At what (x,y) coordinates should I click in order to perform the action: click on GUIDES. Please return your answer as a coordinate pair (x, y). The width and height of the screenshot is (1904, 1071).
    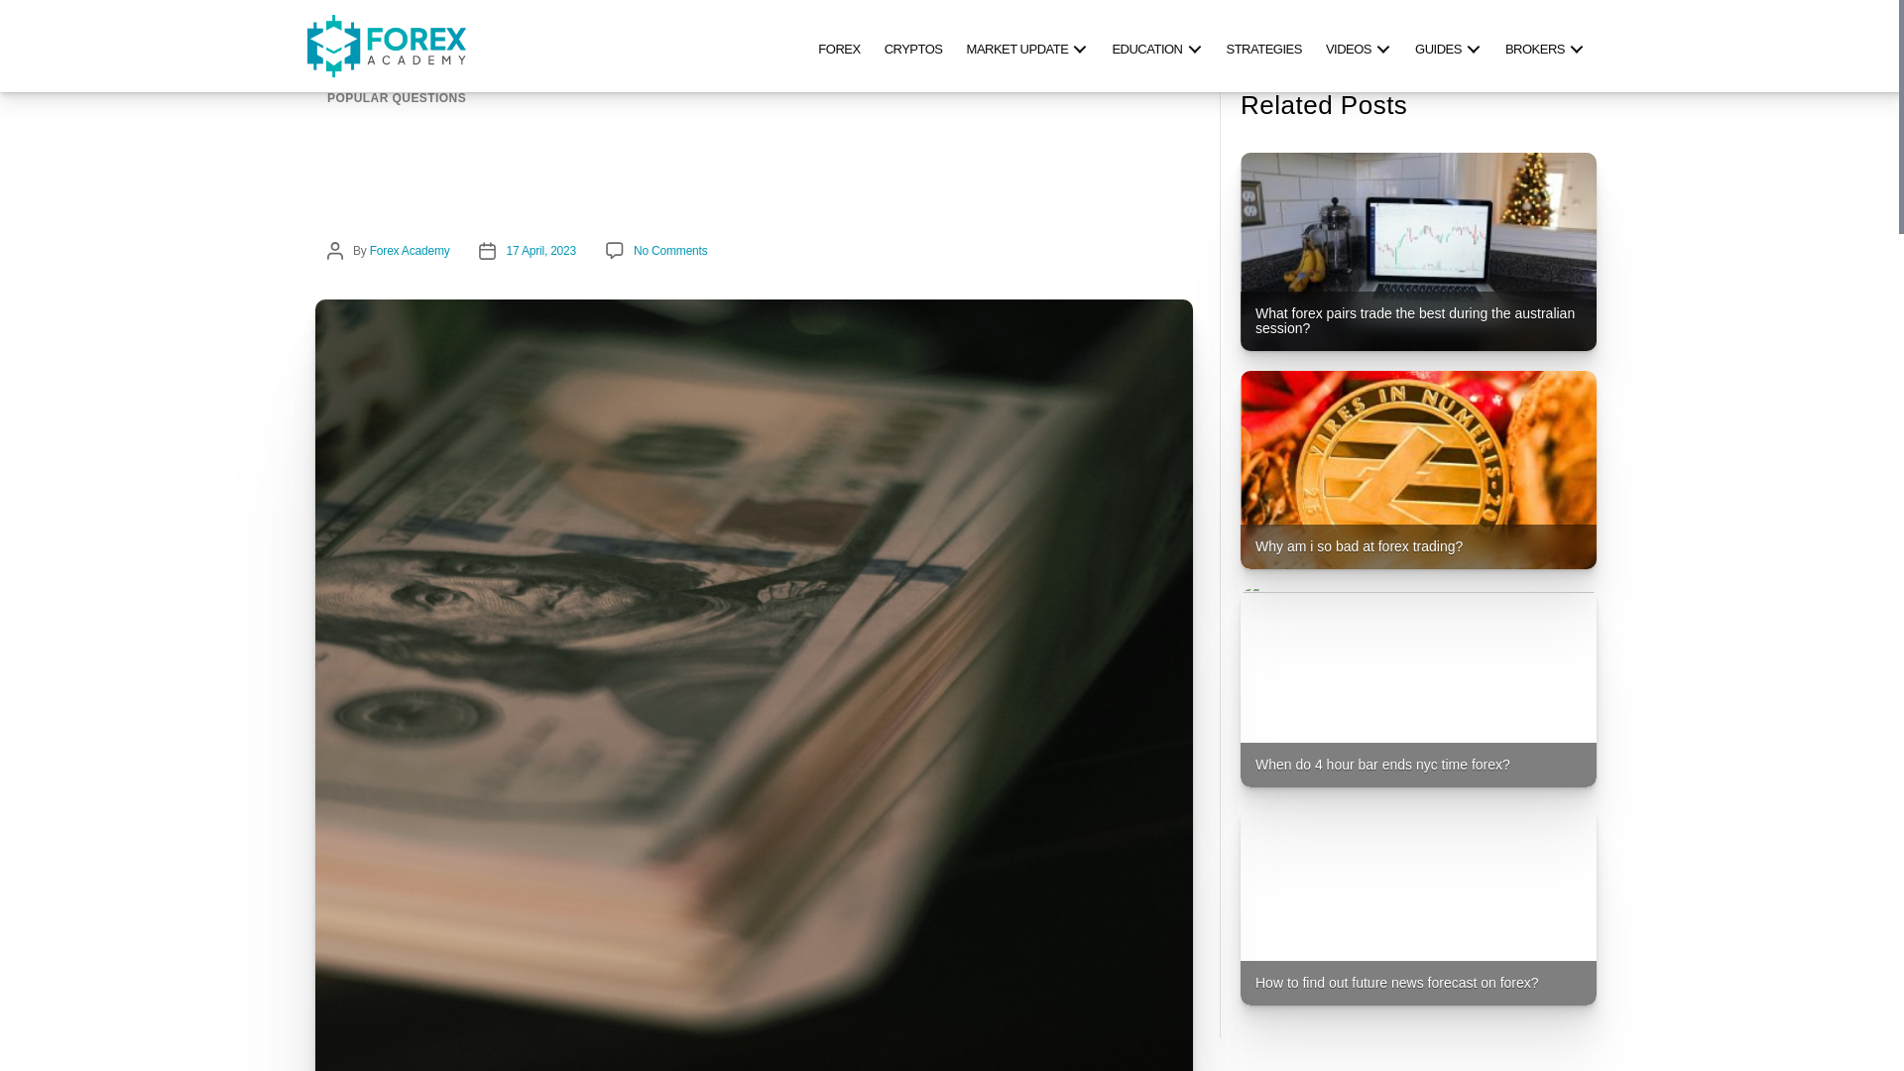
    Looking at the image, I should click on (1448, 46).